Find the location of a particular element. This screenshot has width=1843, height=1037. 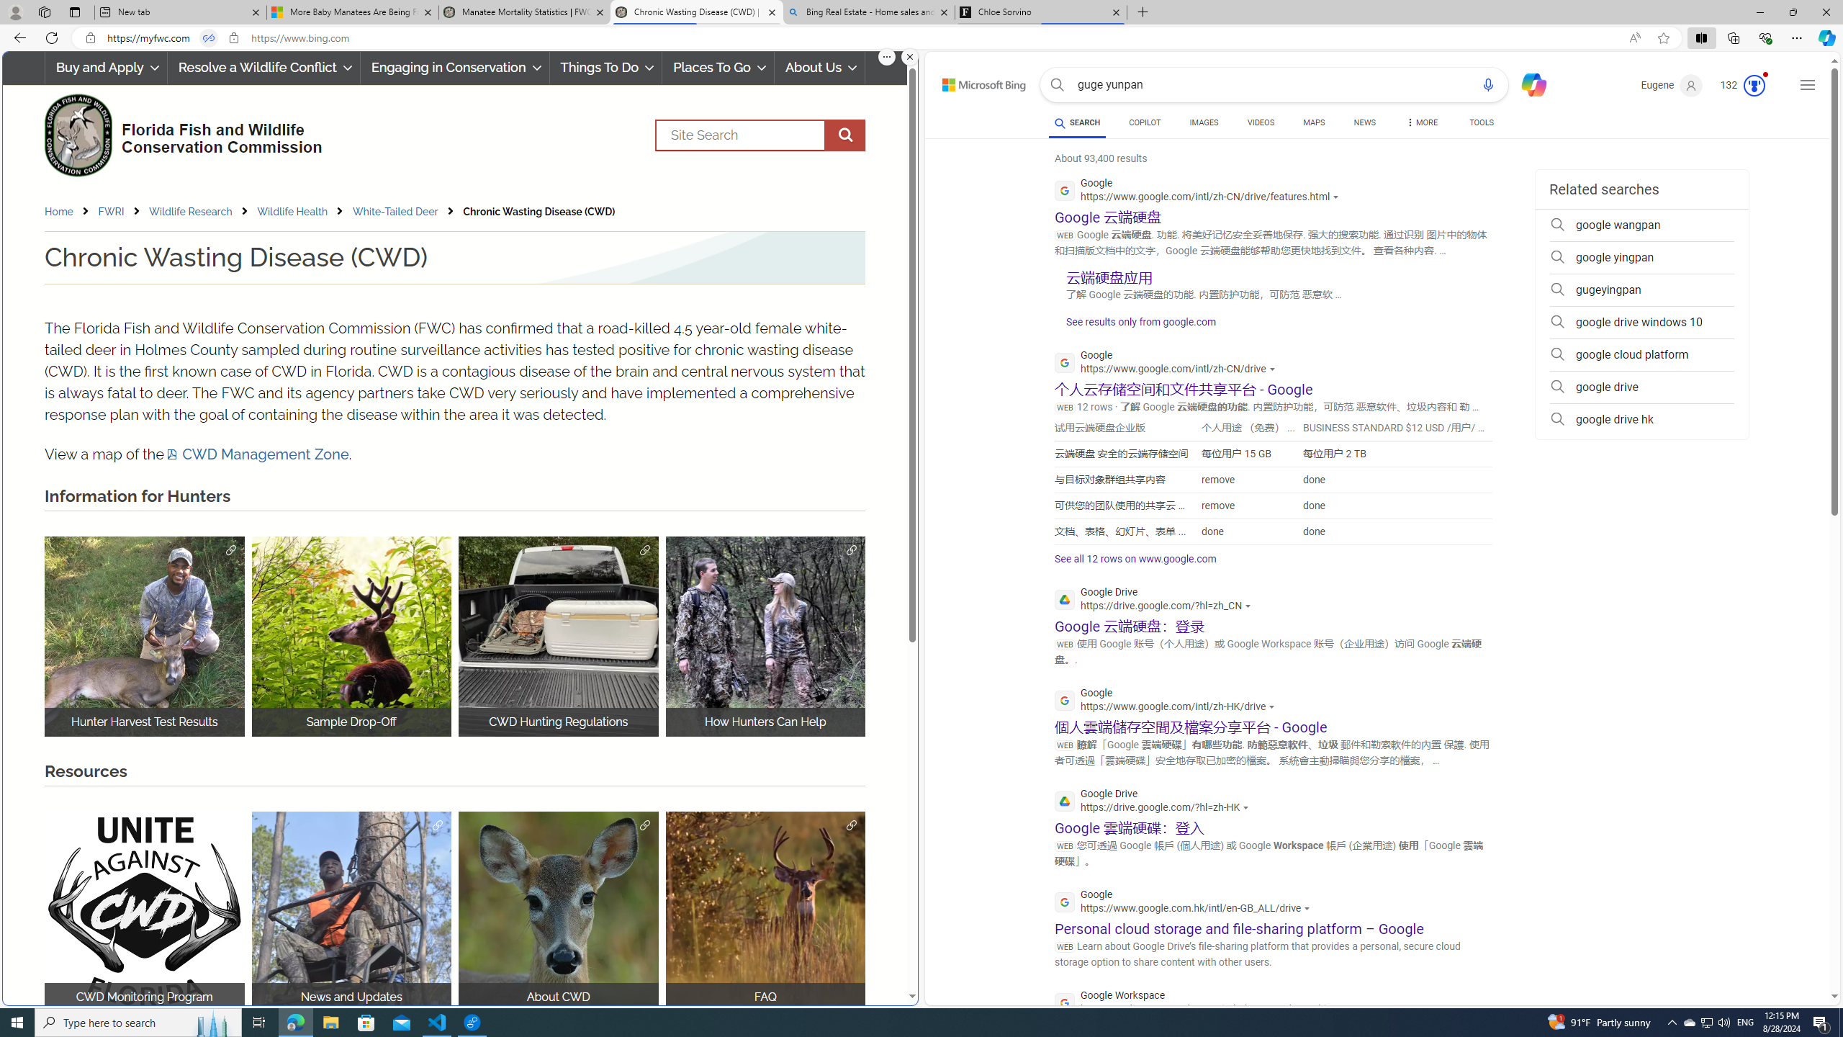

Chloe Sorvino is located at coordinates (1041, 12).